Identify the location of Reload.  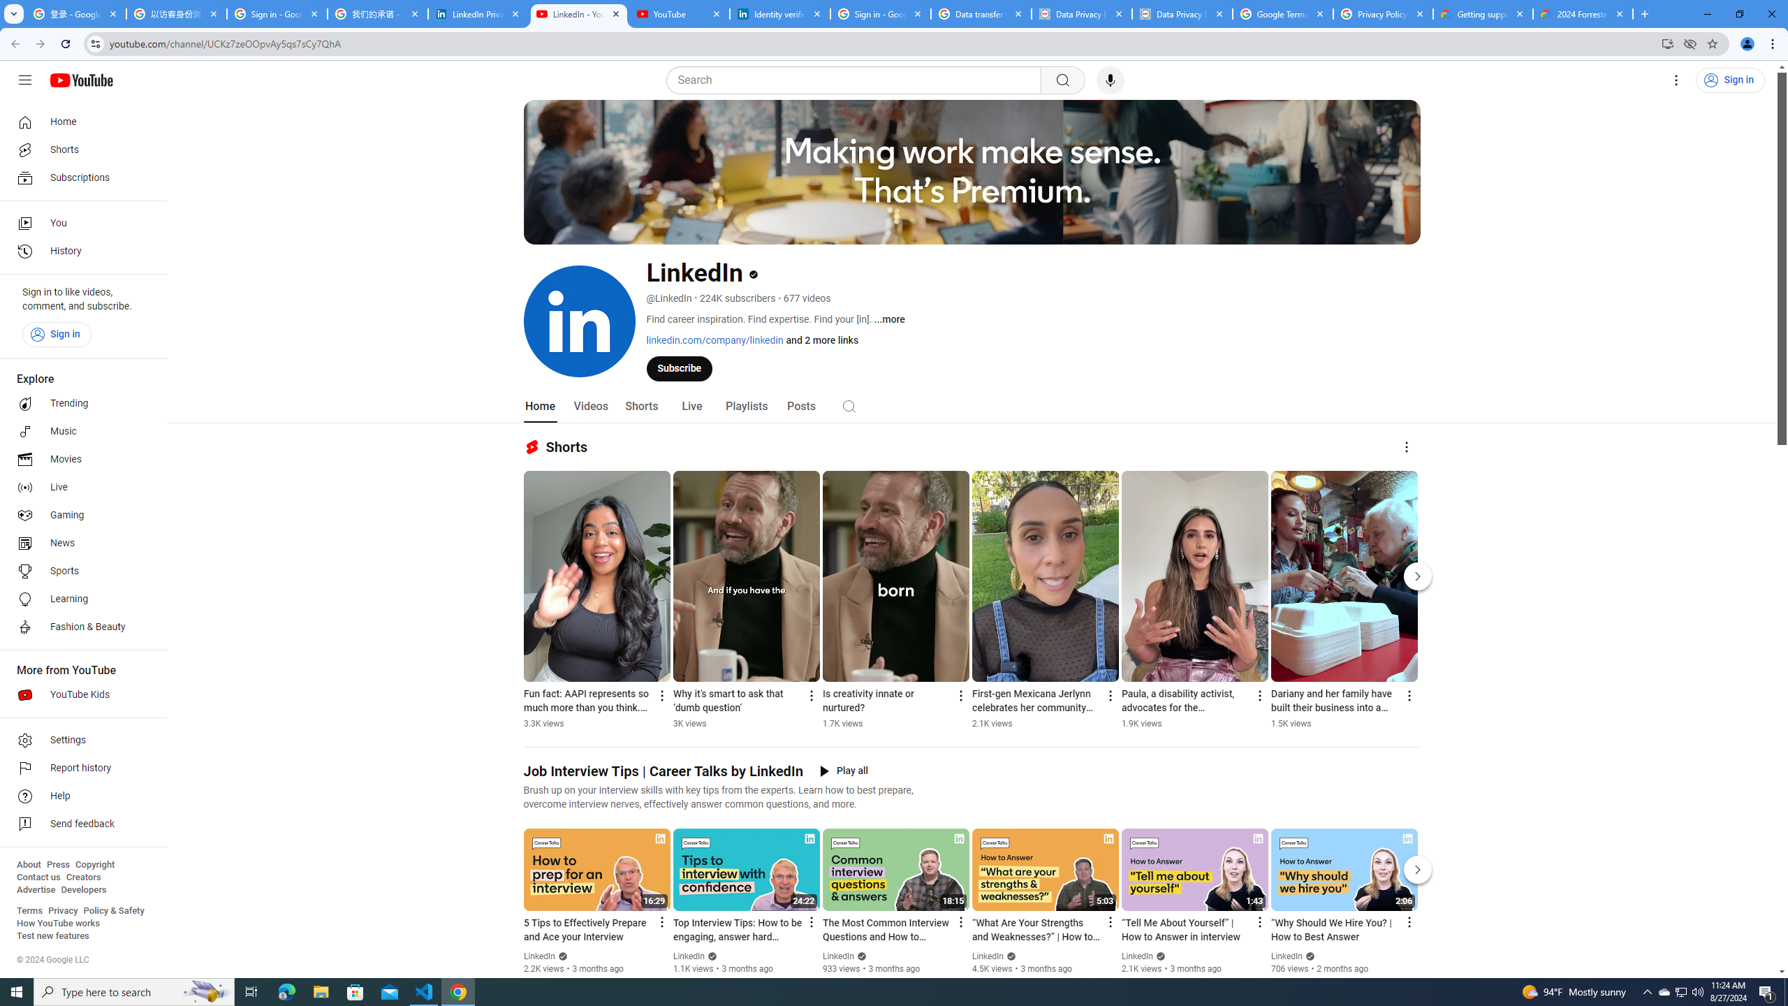
(65, 44).